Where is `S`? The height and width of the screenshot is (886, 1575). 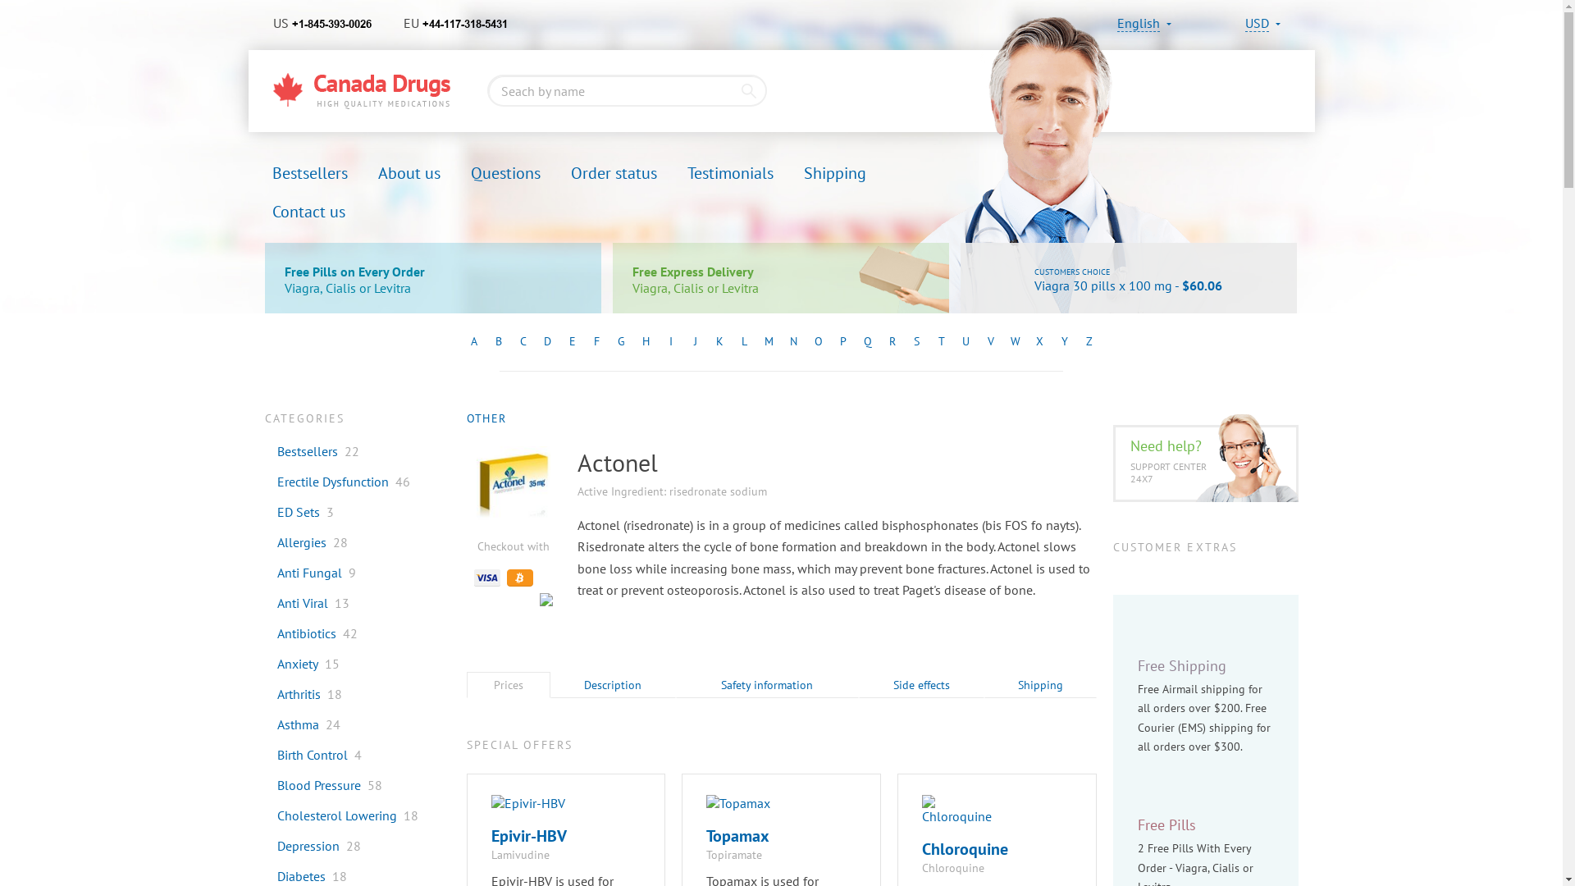
S is located at coordinates (916, 342).